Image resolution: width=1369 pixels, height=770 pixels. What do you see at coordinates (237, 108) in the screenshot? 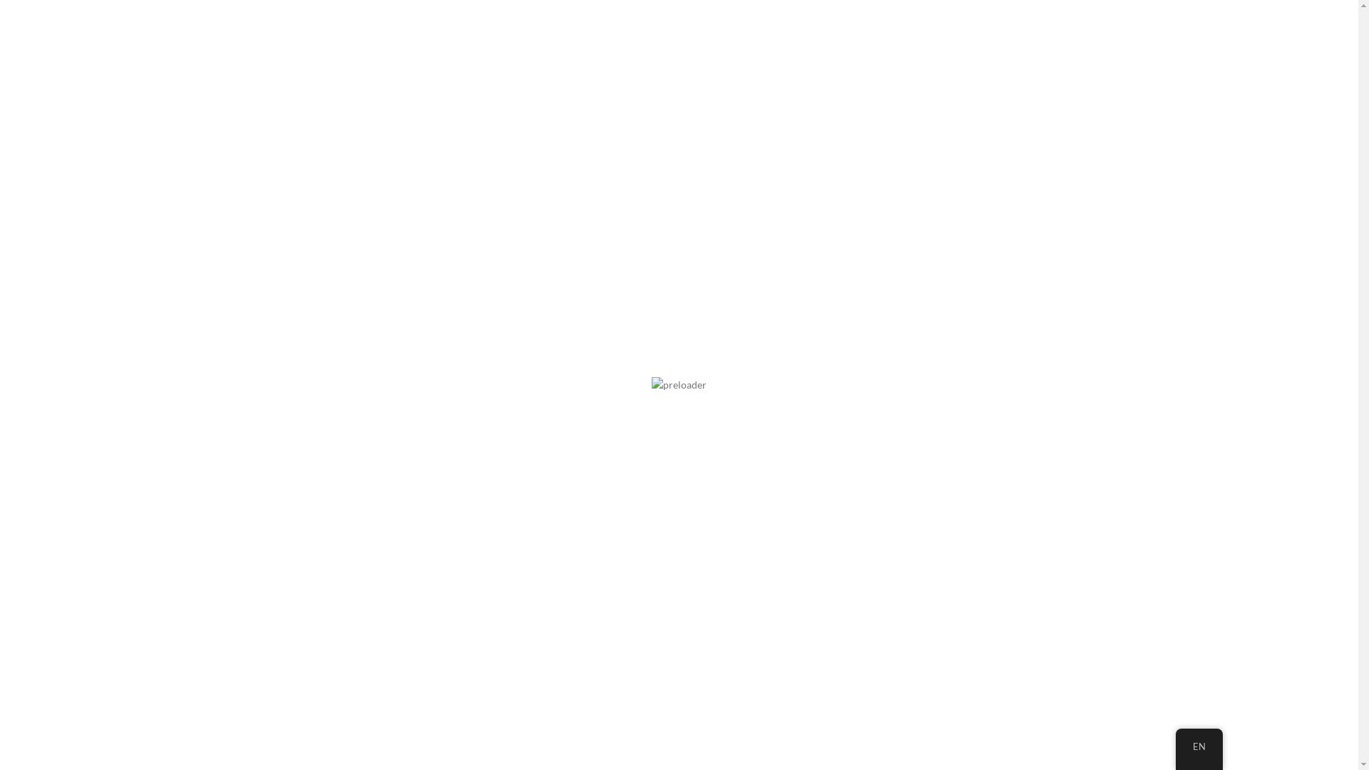
I see `MEILLEURS VENTES` at bounding box center [237, 108].